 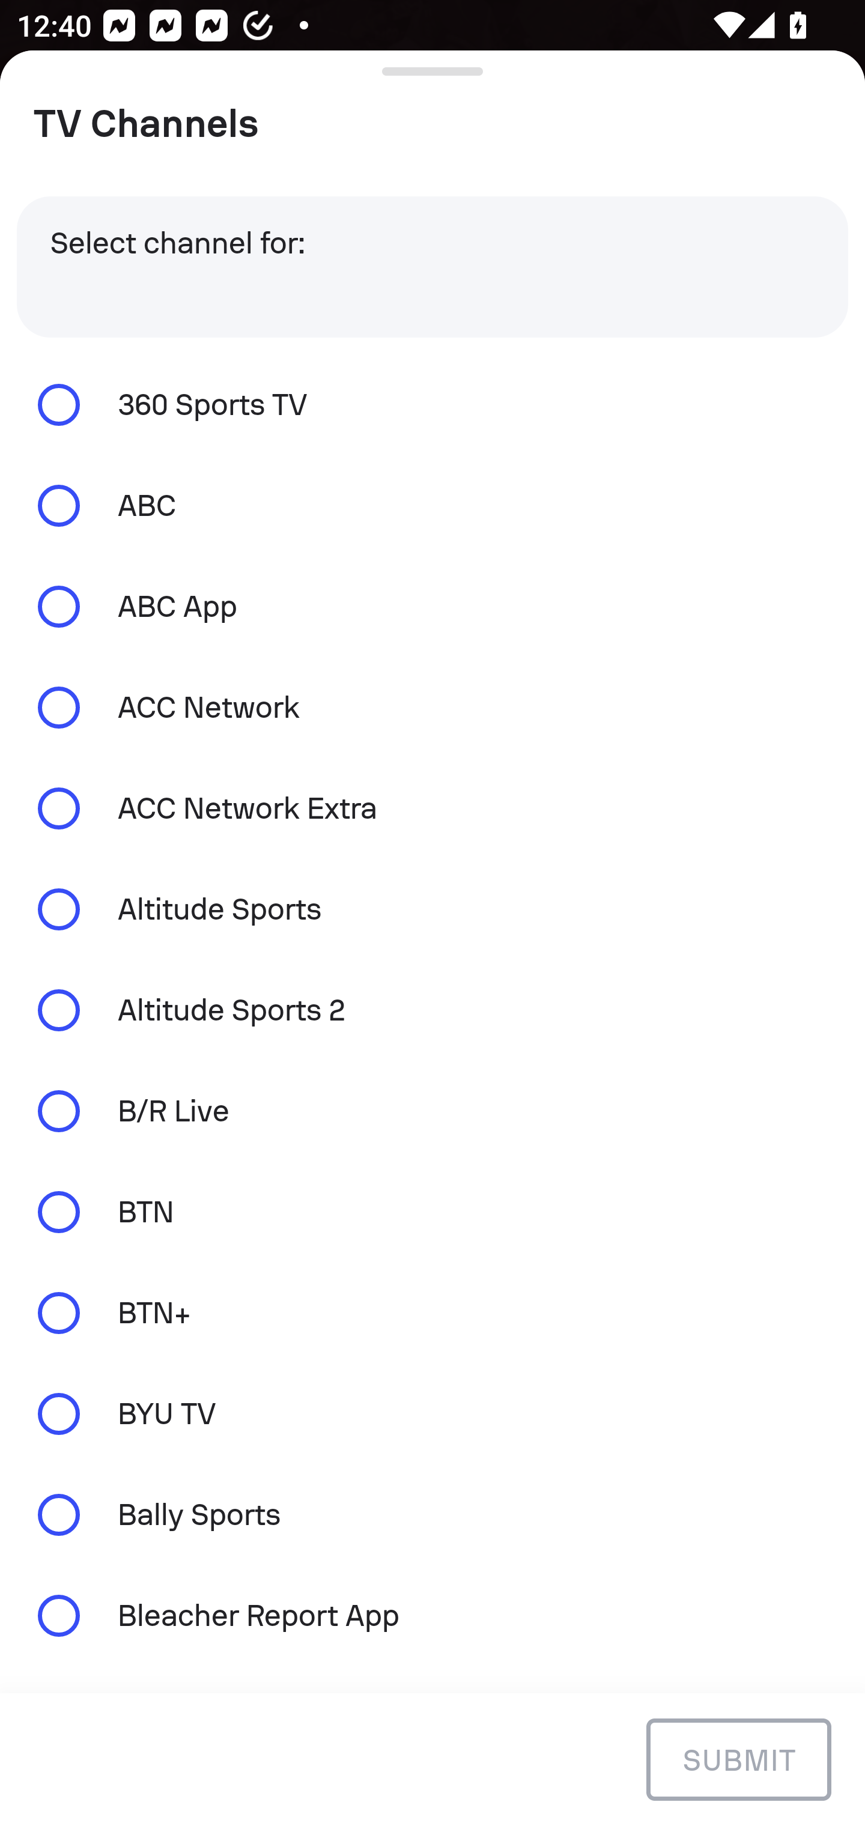 I want to click on ACC Network, so click(x=432, y=708).